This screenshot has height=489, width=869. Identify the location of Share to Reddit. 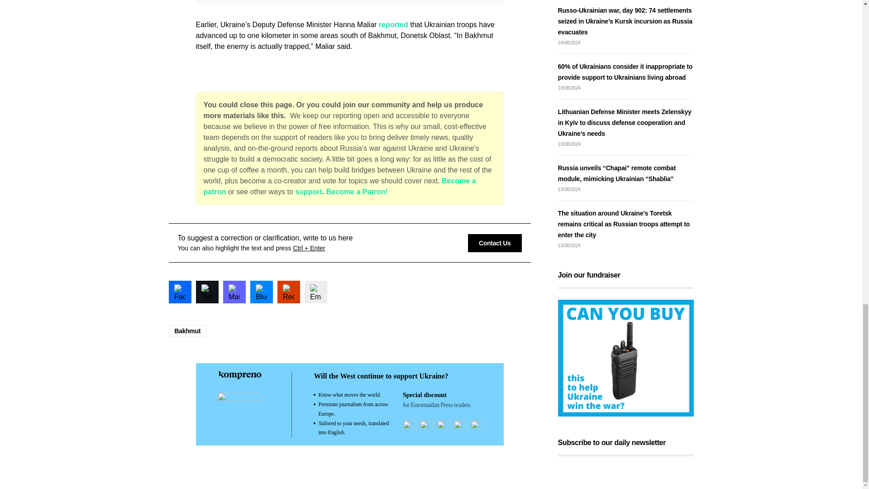
(288, 292).